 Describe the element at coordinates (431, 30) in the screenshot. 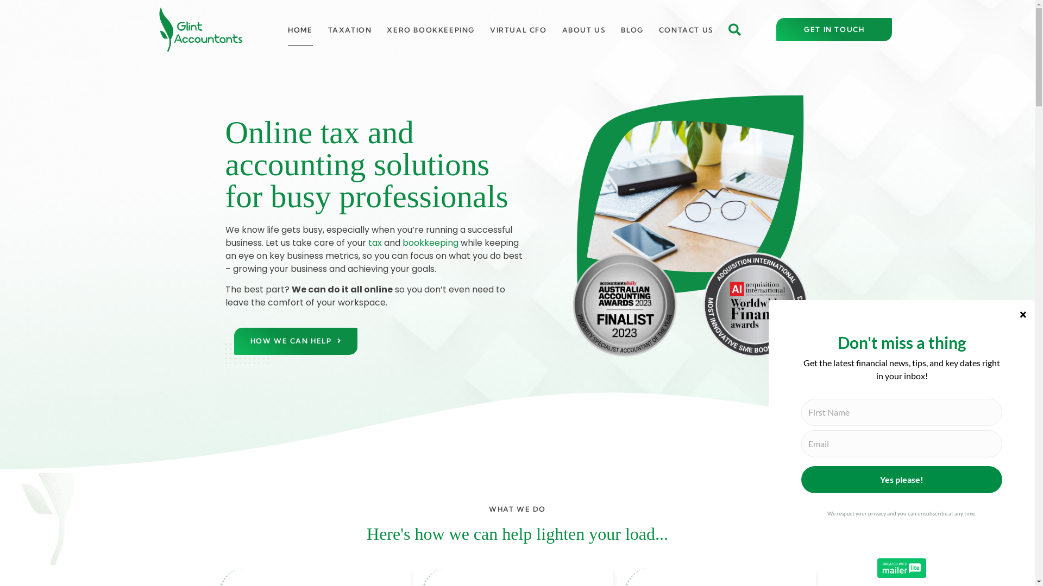

I see `XERO BOOKKEEPING` at that location.